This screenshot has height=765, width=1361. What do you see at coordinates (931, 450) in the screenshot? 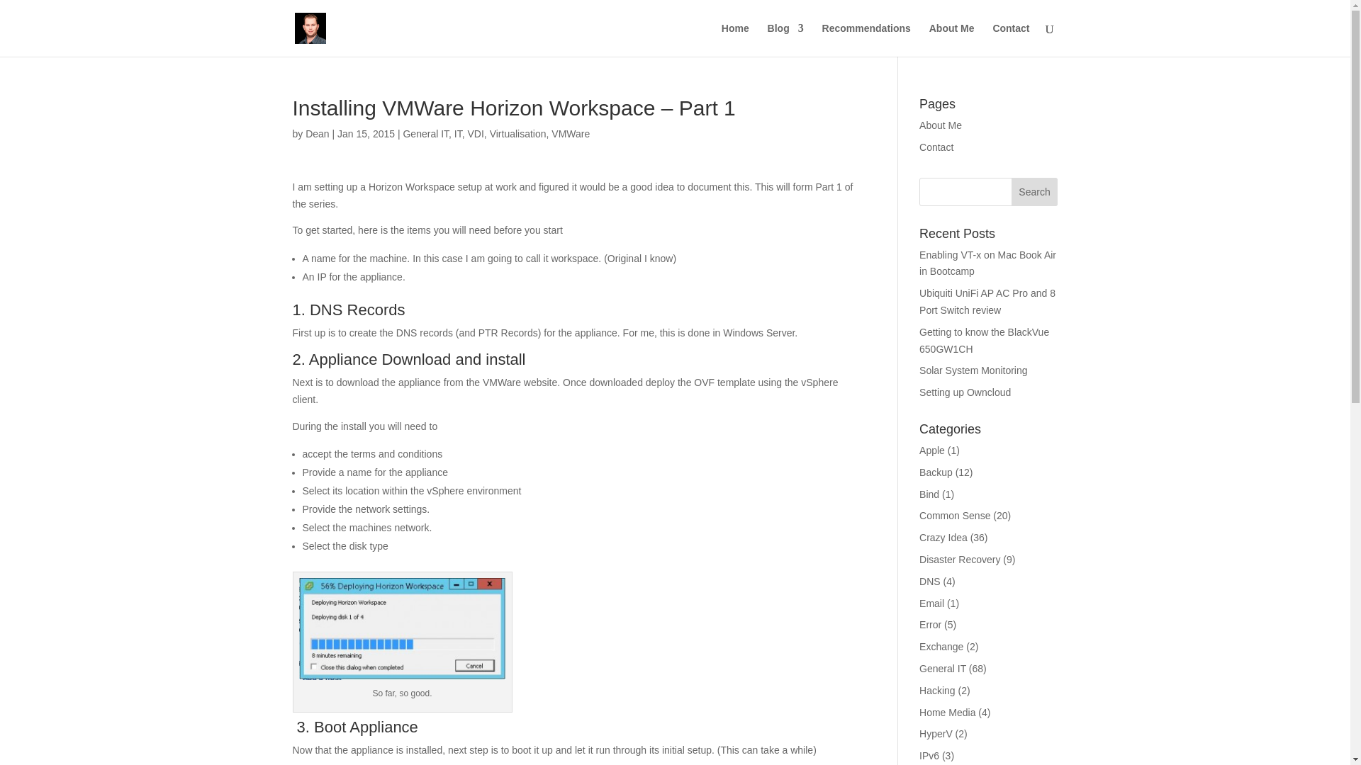
I see `Apple` at bounding box center [931, 450].